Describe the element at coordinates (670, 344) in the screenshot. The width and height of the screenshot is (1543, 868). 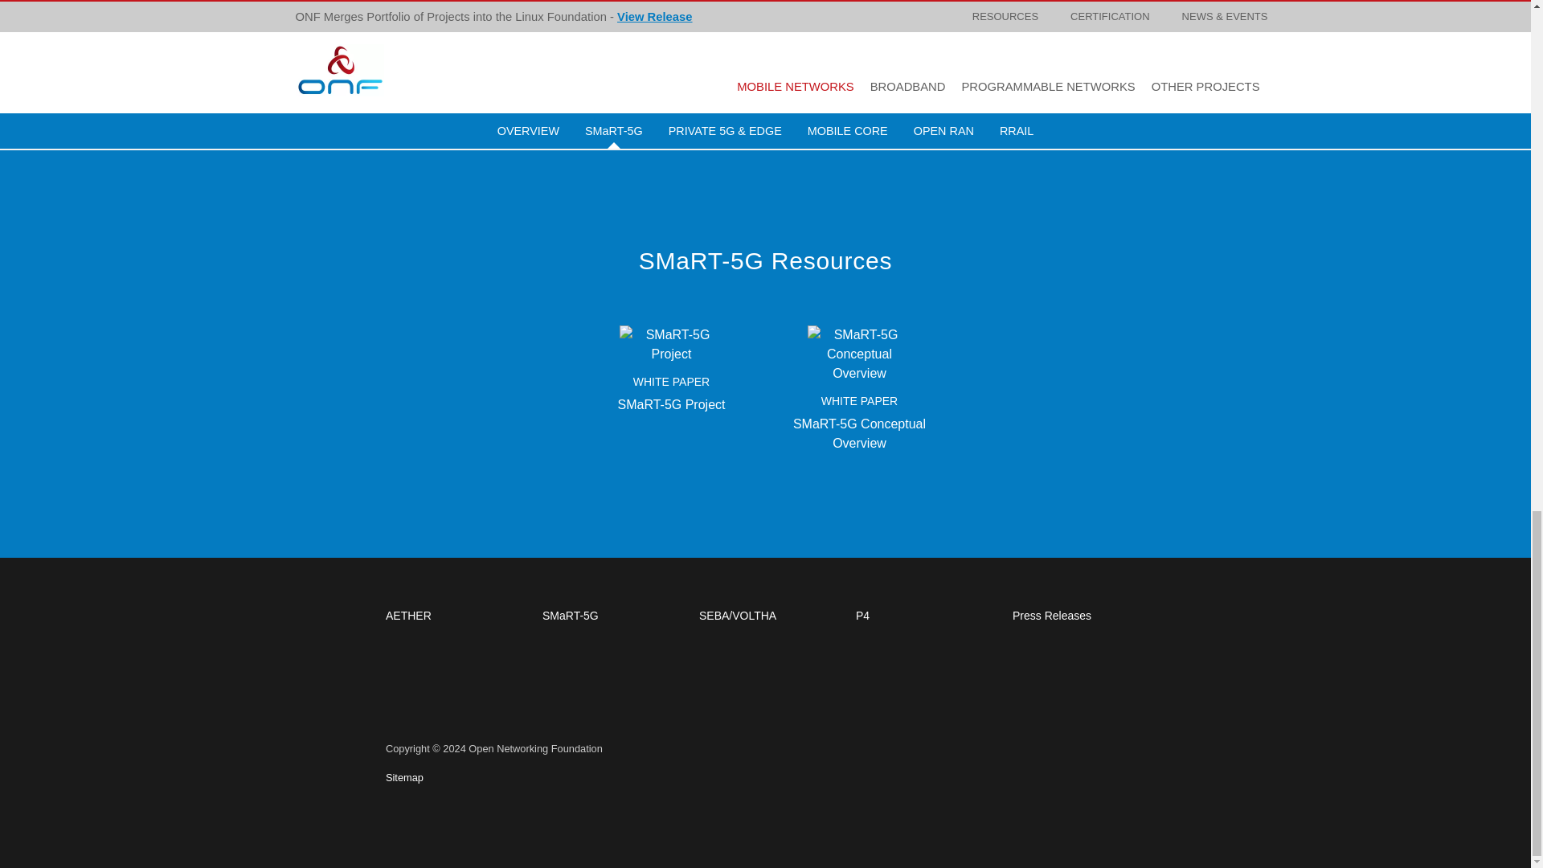
I see `SMaRT-5G Project` at that location.